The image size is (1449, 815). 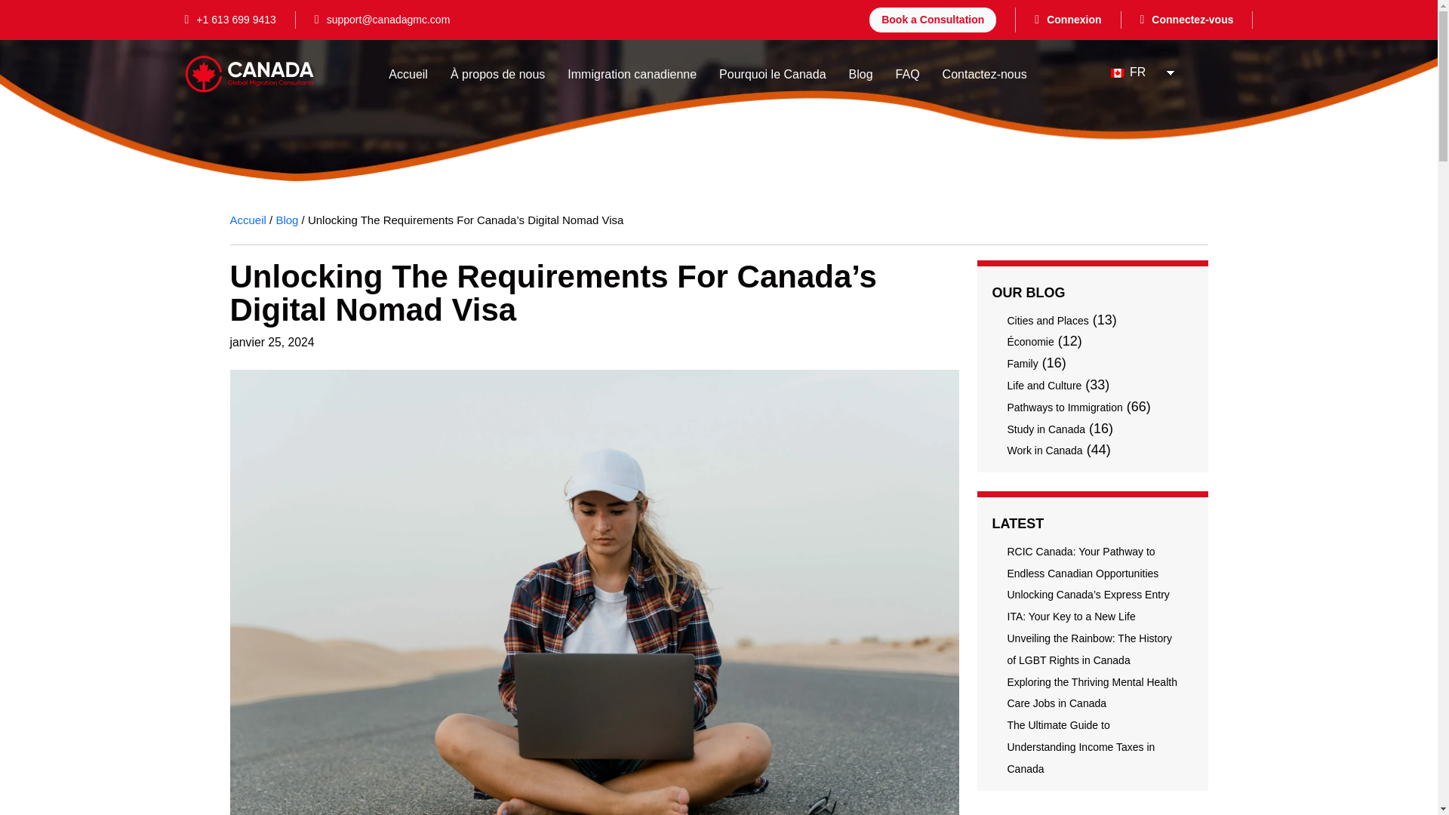 I want to click on French, so click(x=1117, y=72).